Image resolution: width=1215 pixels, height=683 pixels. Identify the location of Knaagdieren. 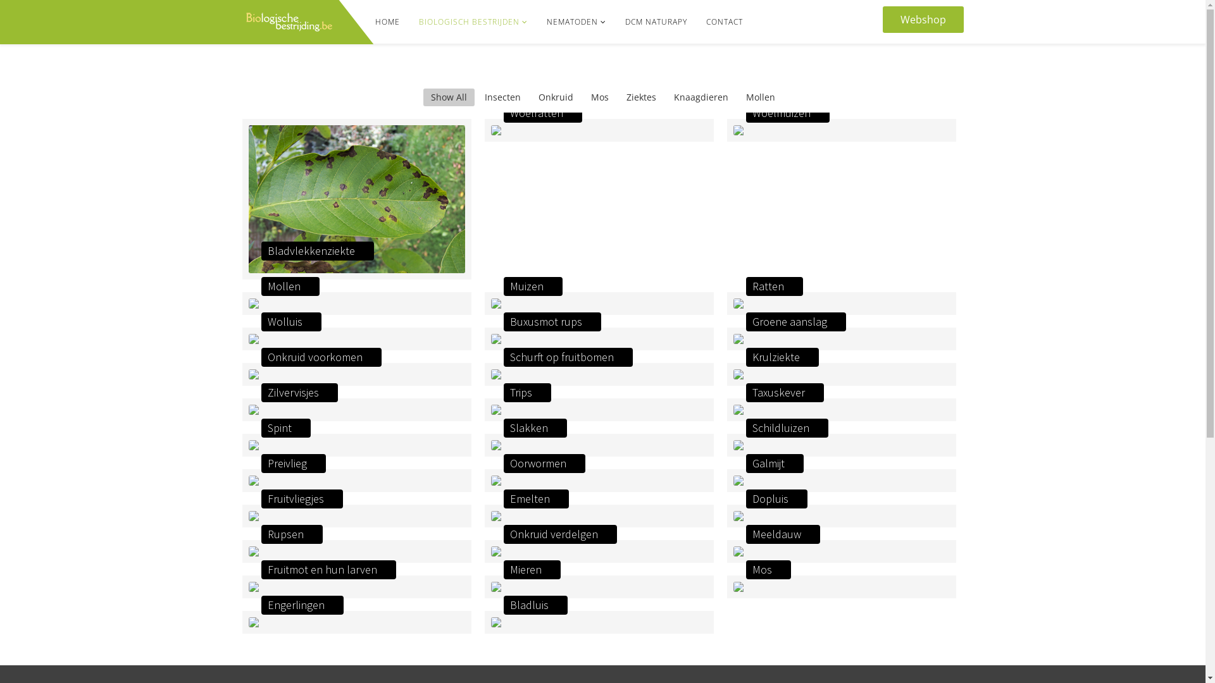
(701, 97).